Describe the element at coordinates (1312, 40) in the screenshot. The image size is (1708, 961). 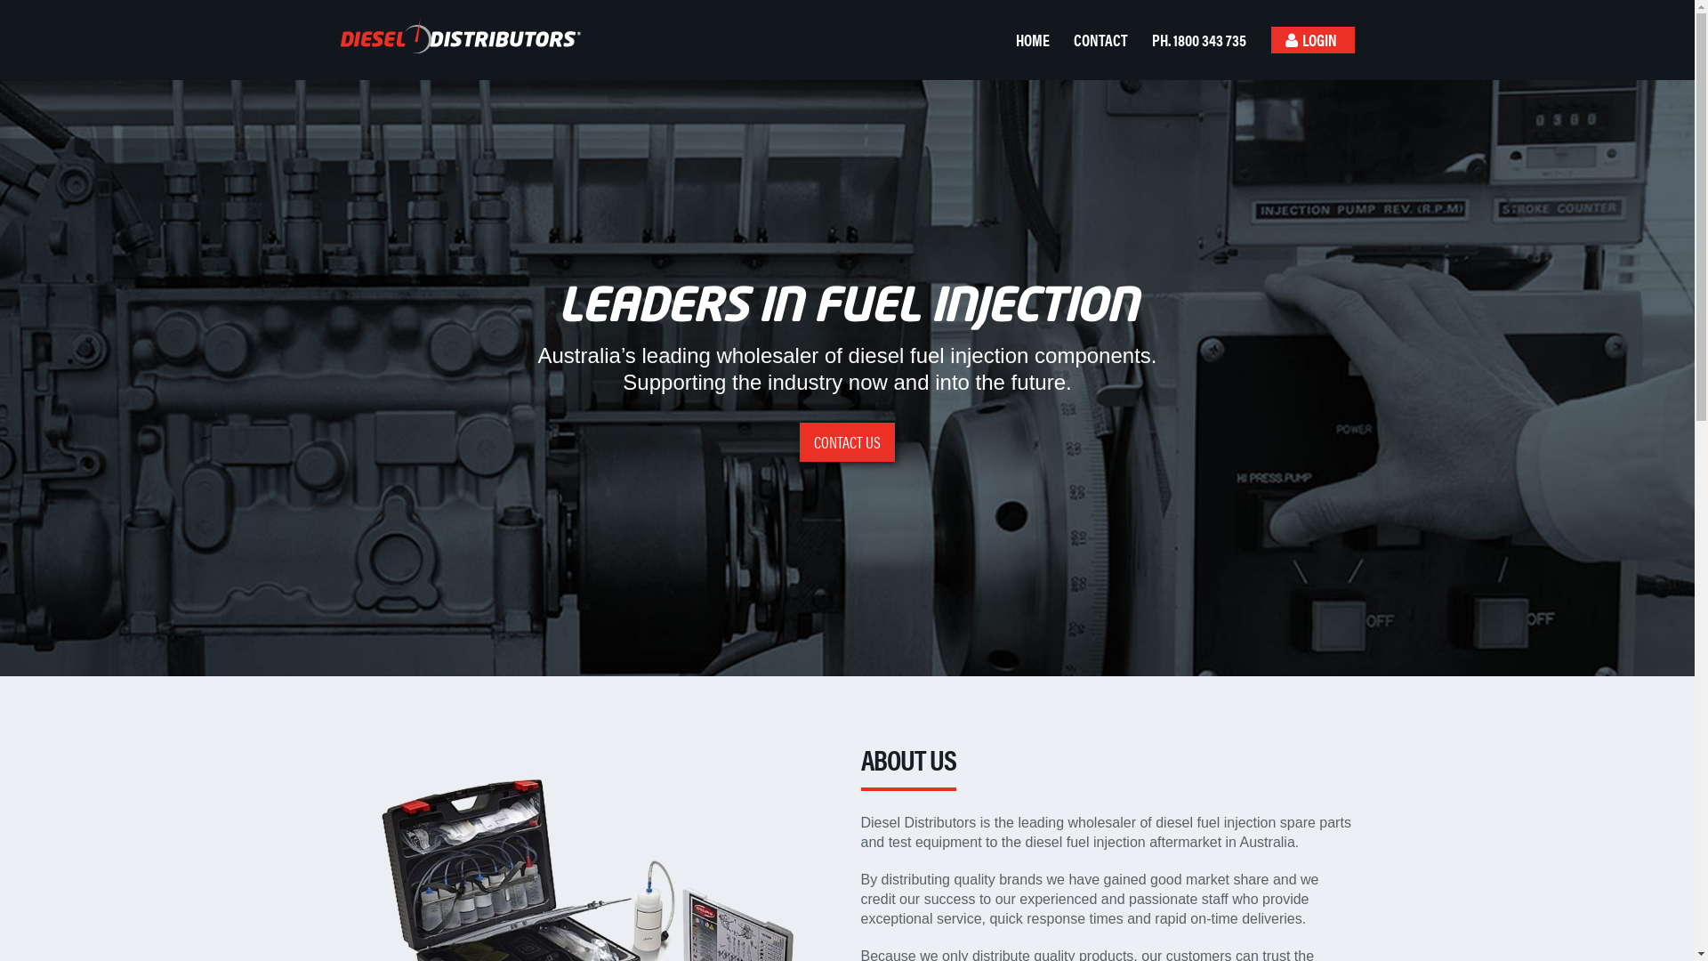
I see `LOGIN` at that location.